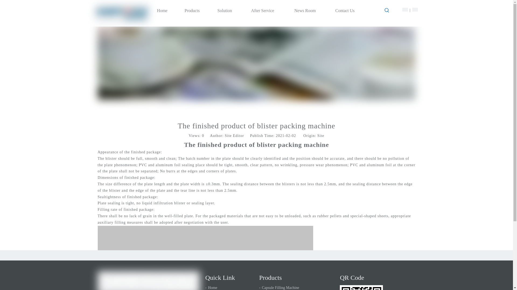 The image size is (517, 290). I want to click on Home, so click(162, 11).